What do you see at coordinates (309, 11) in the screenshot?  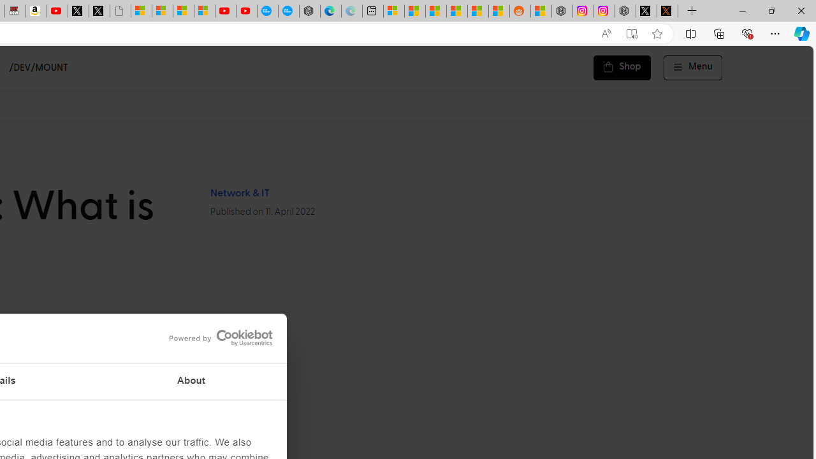 I see `Nordace - Nordace has arrived Hong Kong` at bounding box center [309, 11].